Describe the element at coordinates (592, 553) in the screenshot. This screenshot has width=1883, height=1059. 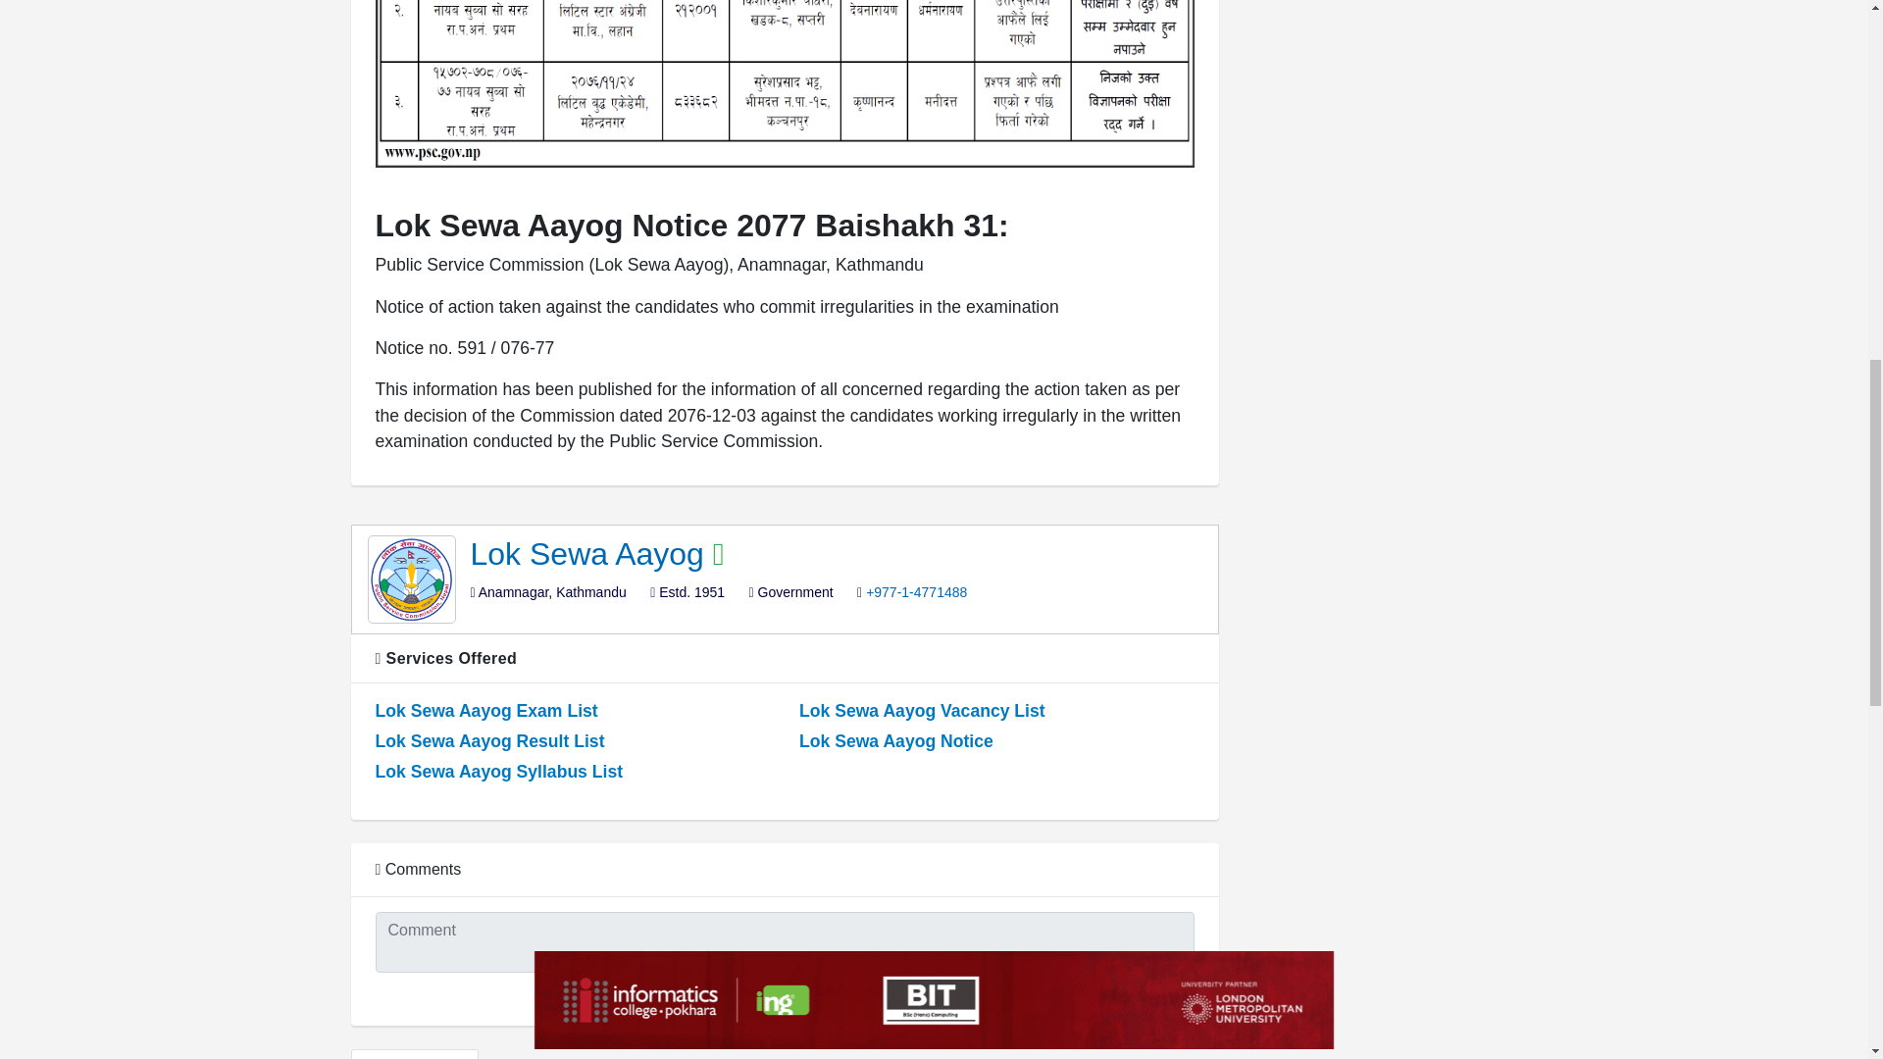
I see `Lok Sewa Aayog` at that location.